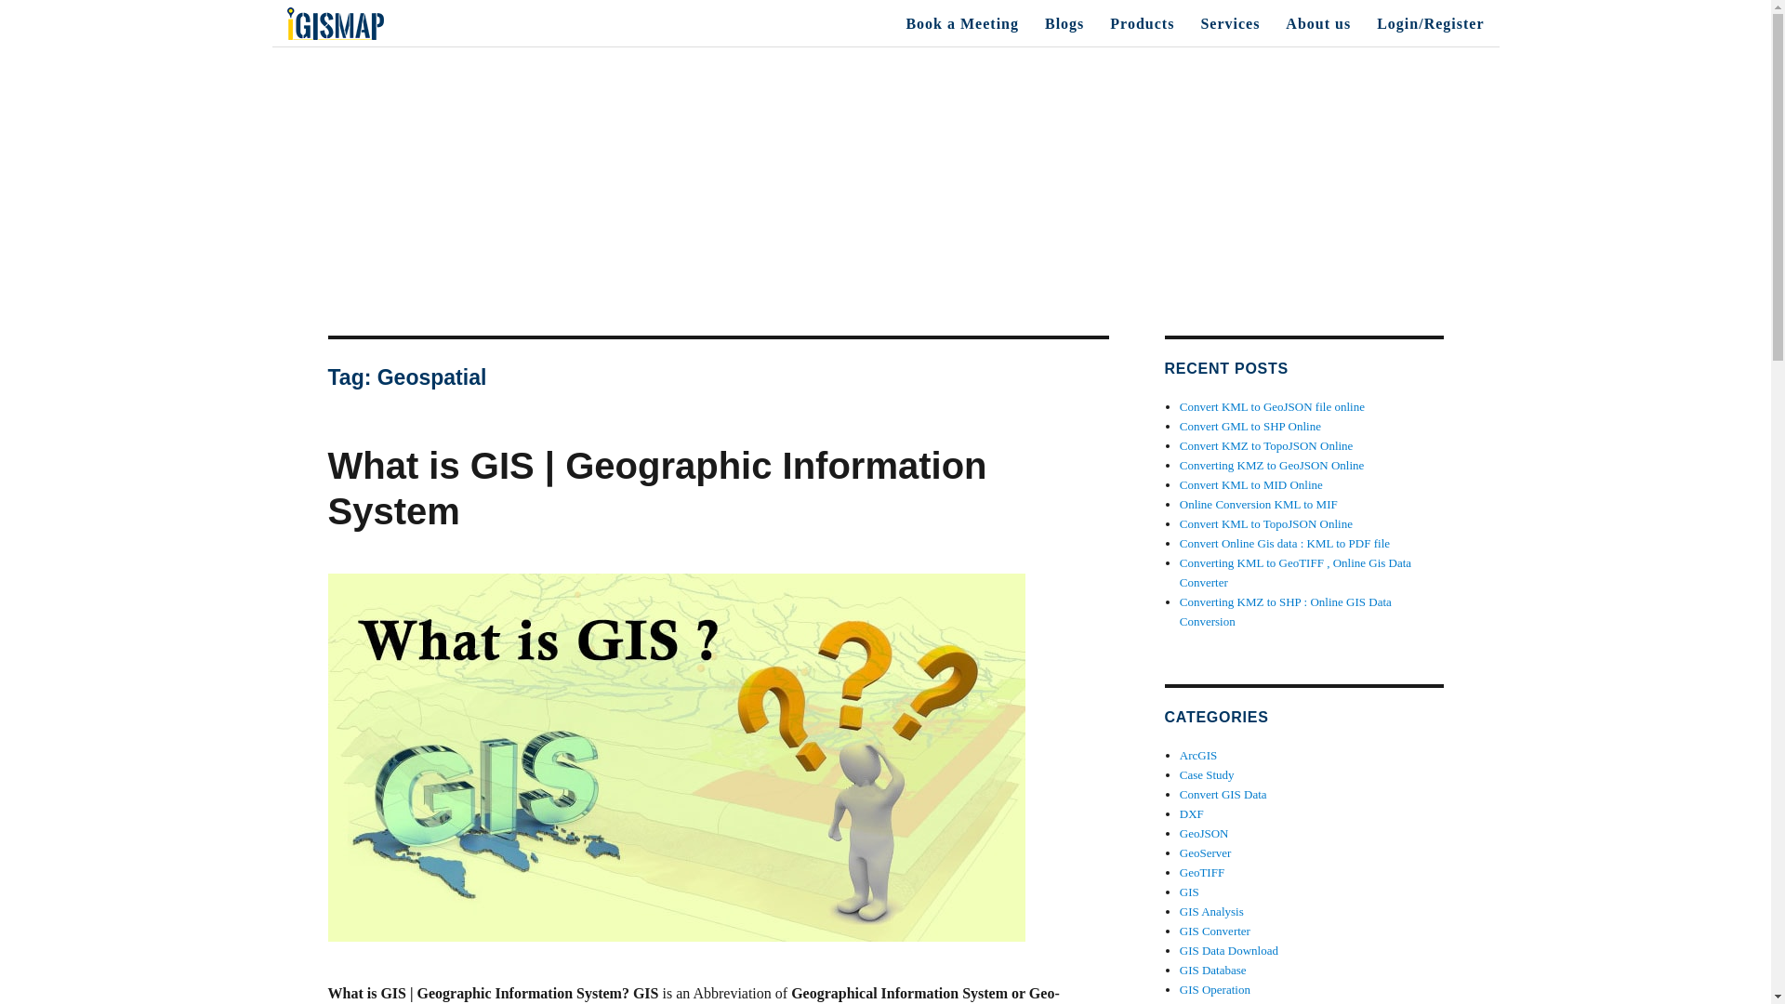 This screenshot has width=1785, height=1004. I want to click on Converting KML to GeoTIFF , Online Gis Data Converter, so click(1296, 573).